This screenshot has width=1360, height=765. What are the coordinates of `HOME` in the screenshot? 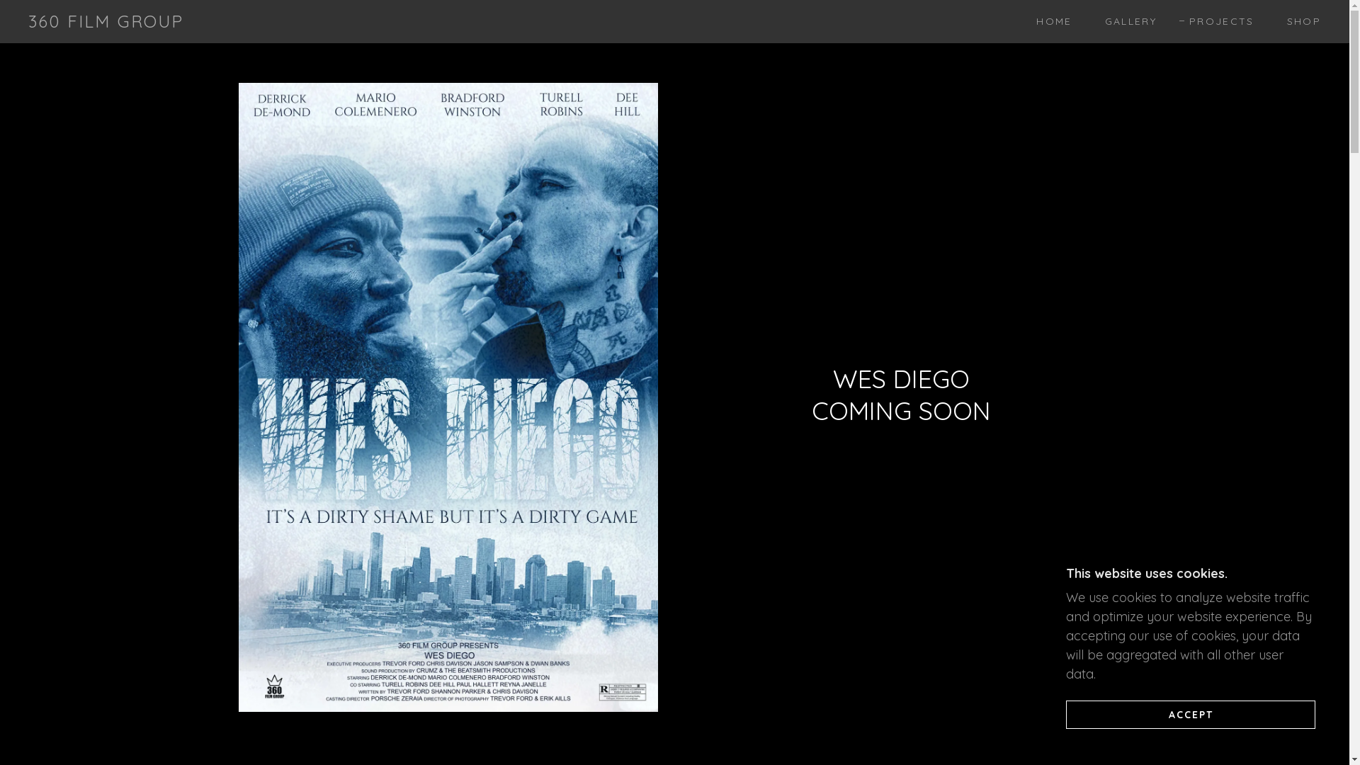 It's located at (1049, 21).